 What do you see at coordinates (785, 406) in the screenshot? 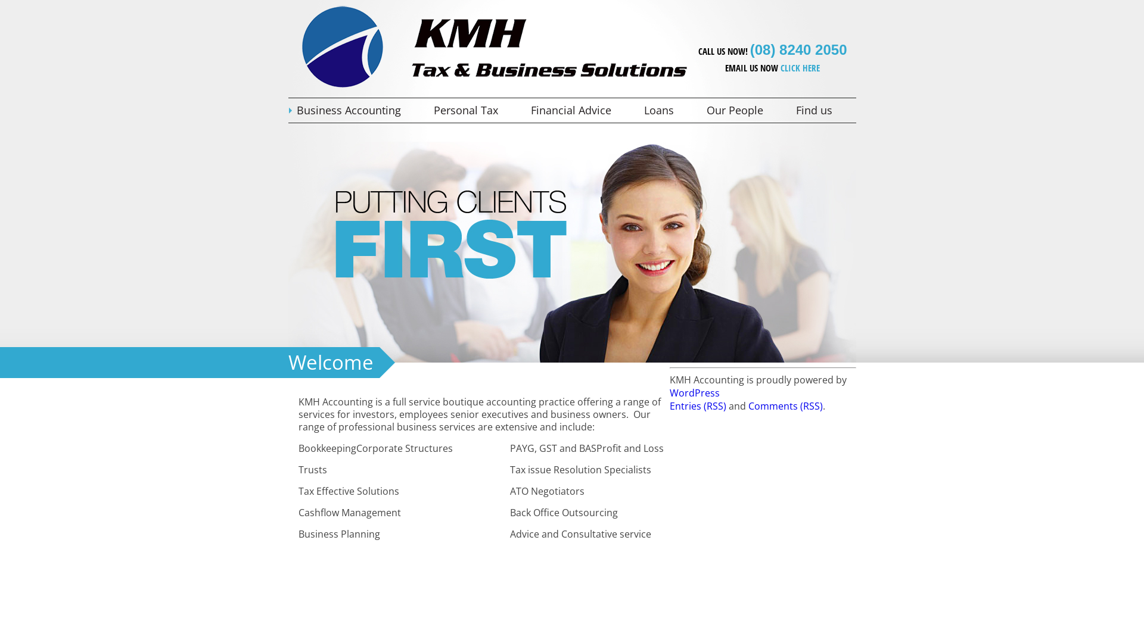
I see `Comments (RSS)` at bounding box center [785, 406].